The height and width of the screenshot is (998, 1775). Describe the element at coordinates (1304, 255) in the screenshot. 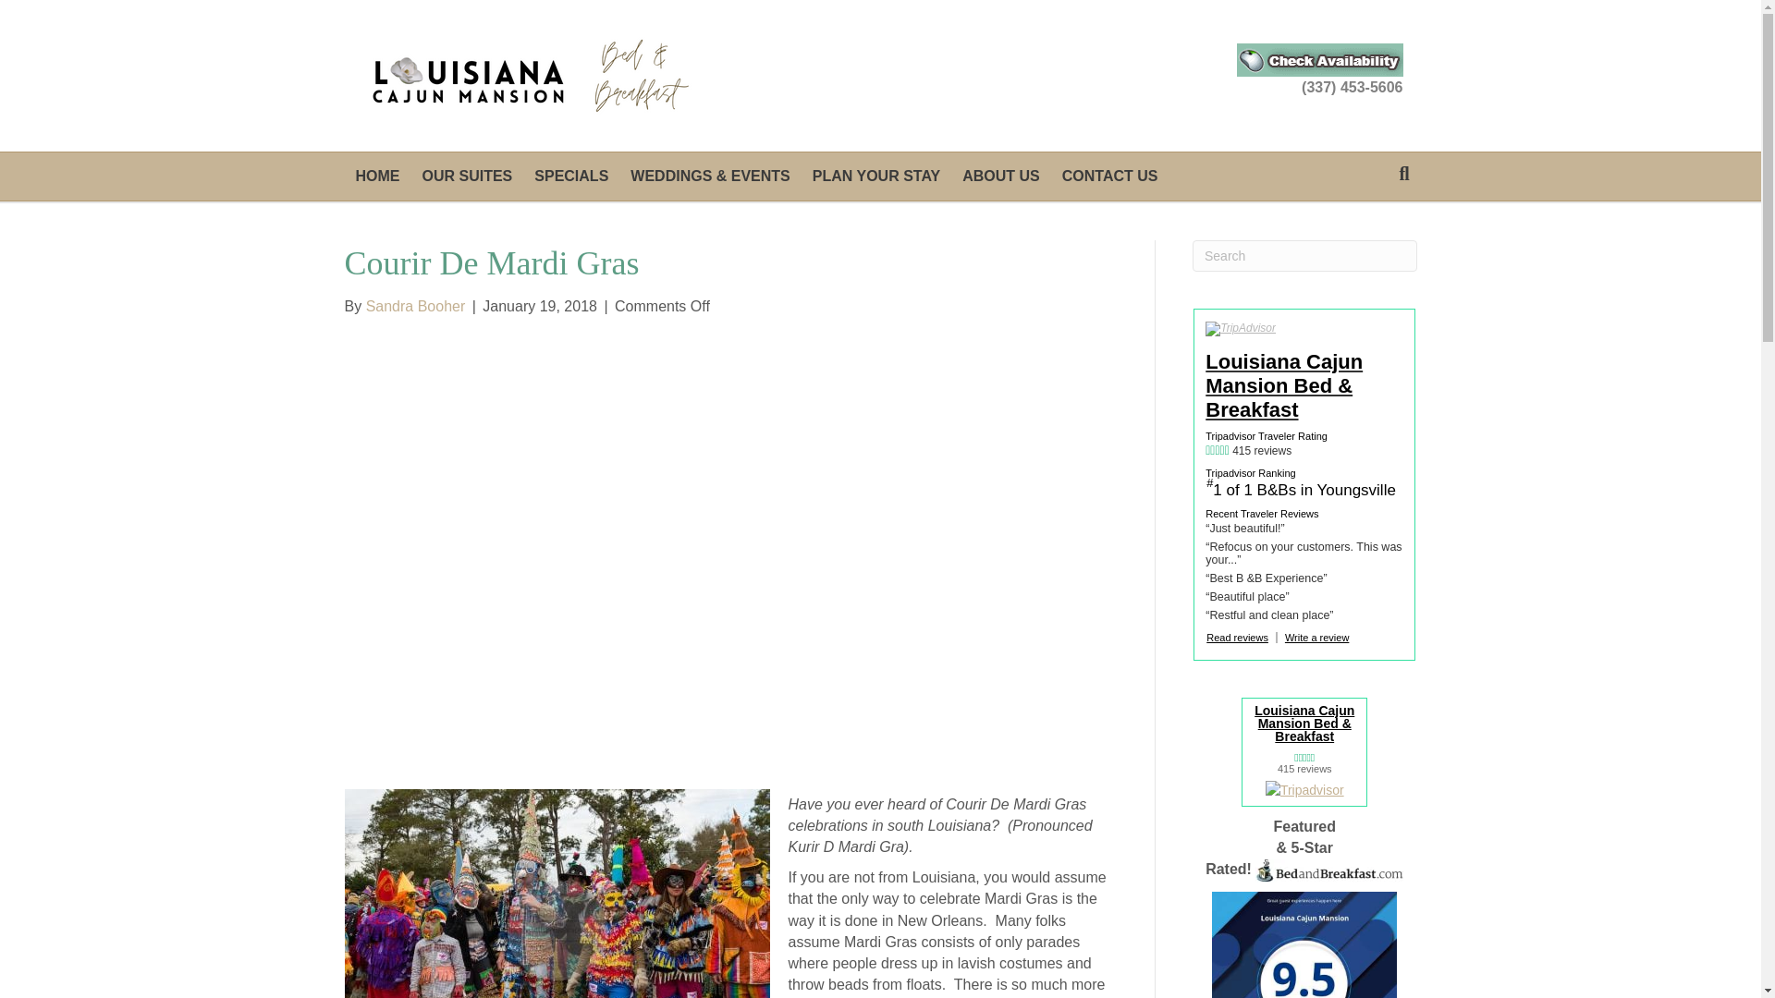

I see `Type and press Enter to search.` at that location.